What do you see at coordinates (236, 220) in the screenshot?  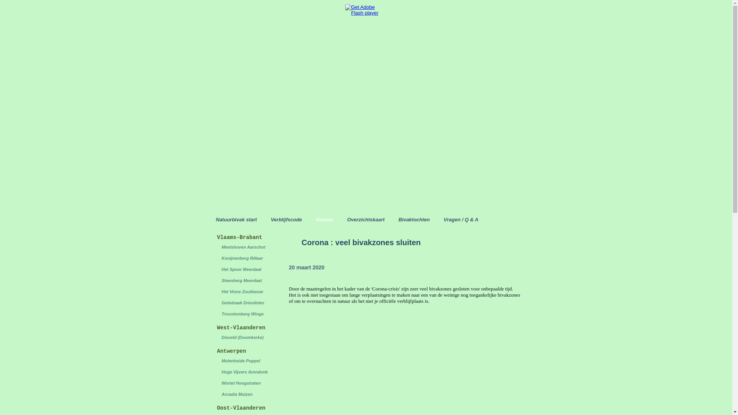 I see `Natuurbivak start` at bounding box center [236, 220].